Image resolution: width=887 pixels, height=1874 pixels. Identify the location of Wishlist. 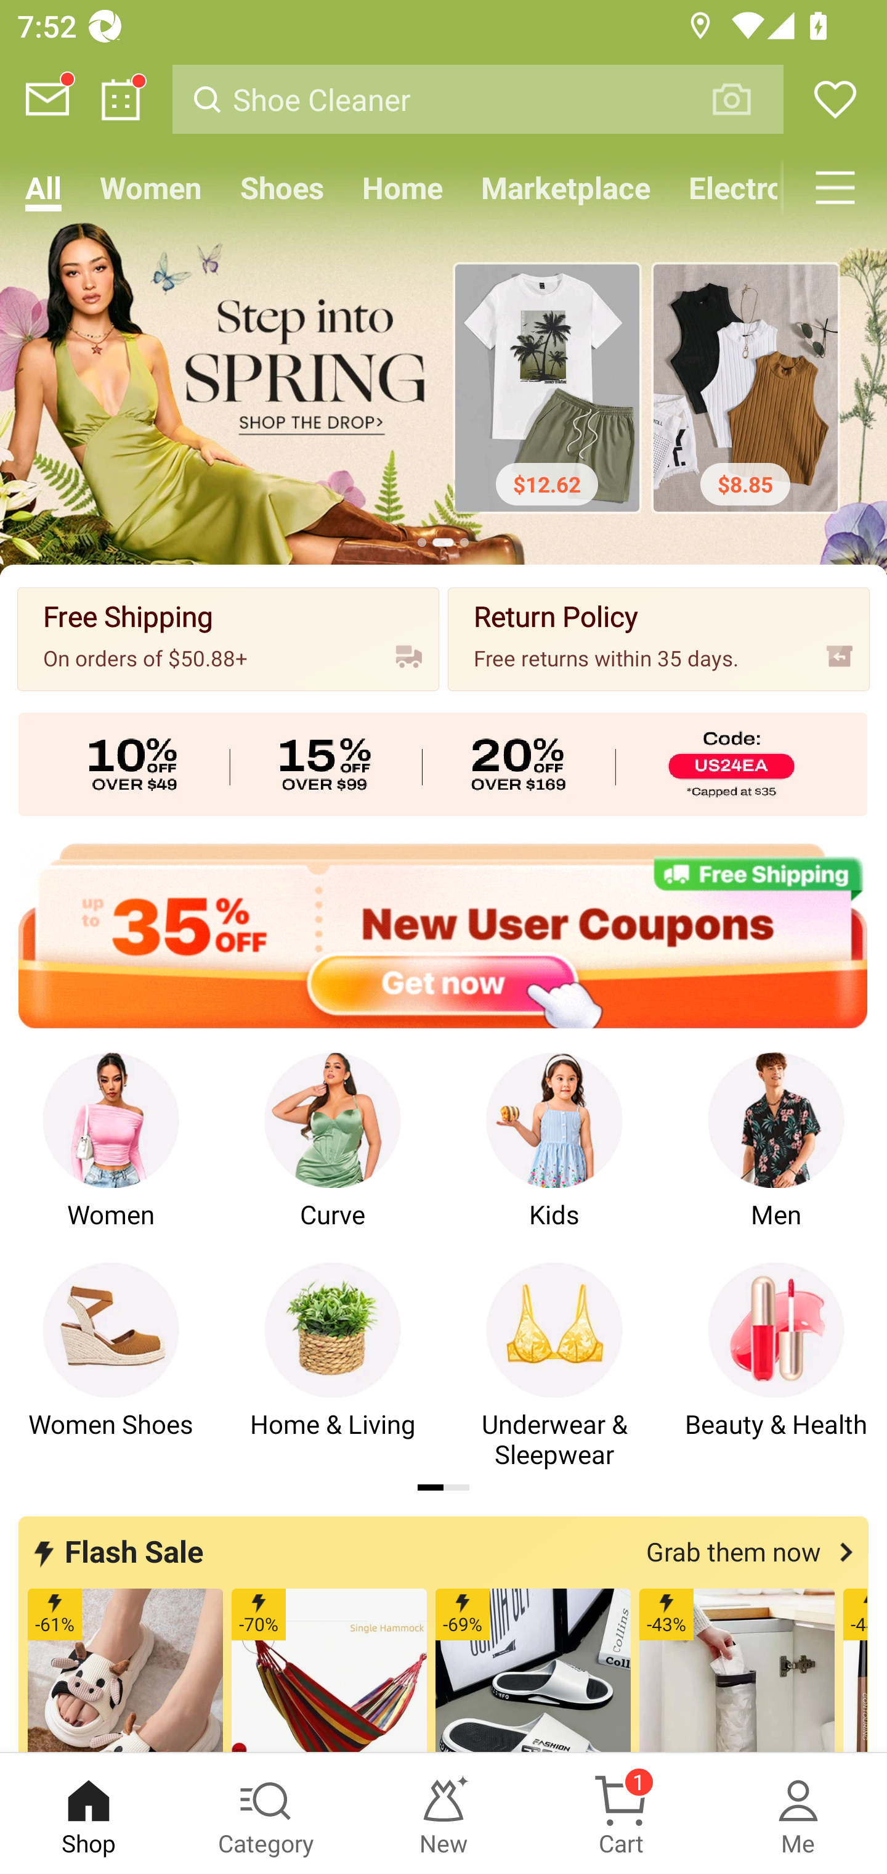
(835, 99).